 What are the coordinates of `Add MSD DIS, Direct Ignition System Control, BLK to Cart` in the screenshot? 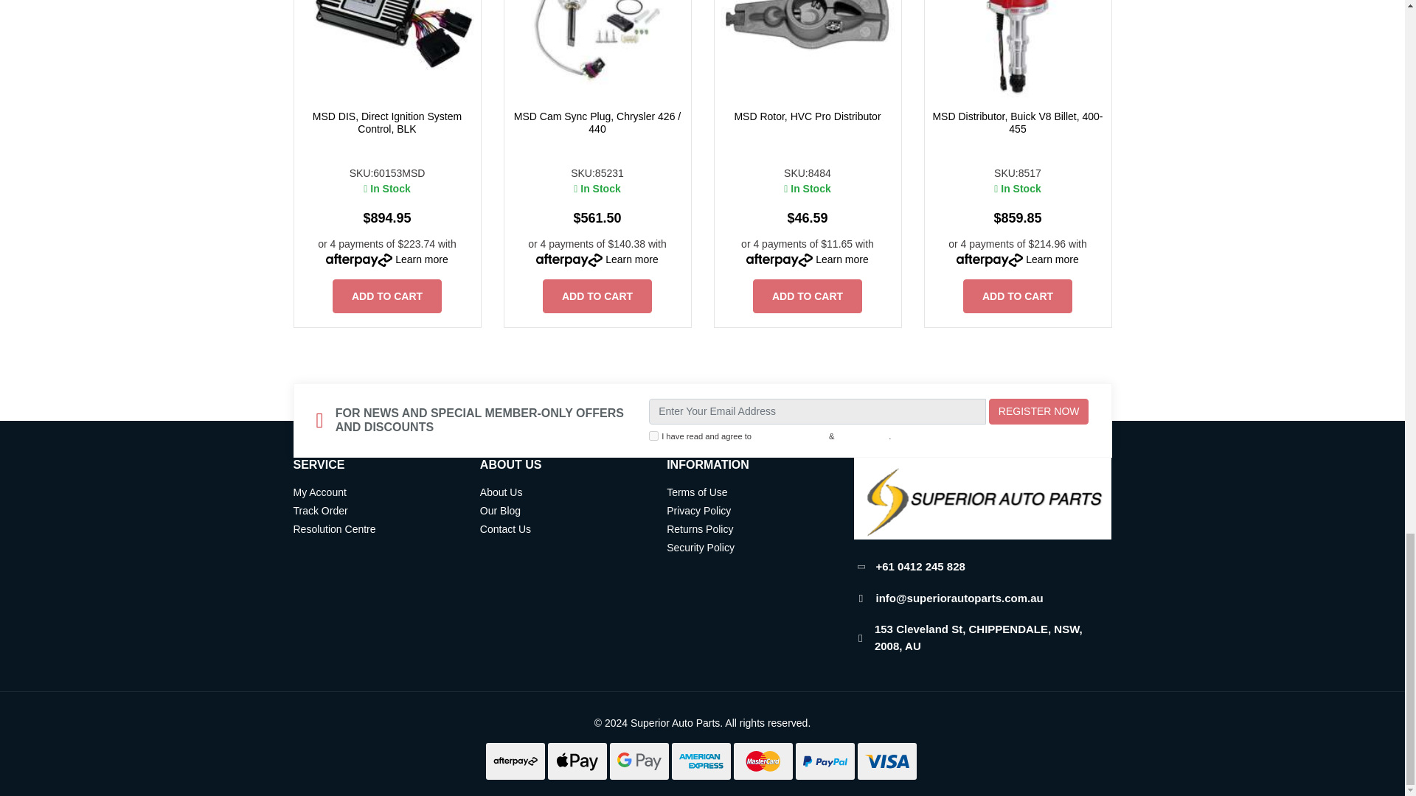 It's located at (387, 296).